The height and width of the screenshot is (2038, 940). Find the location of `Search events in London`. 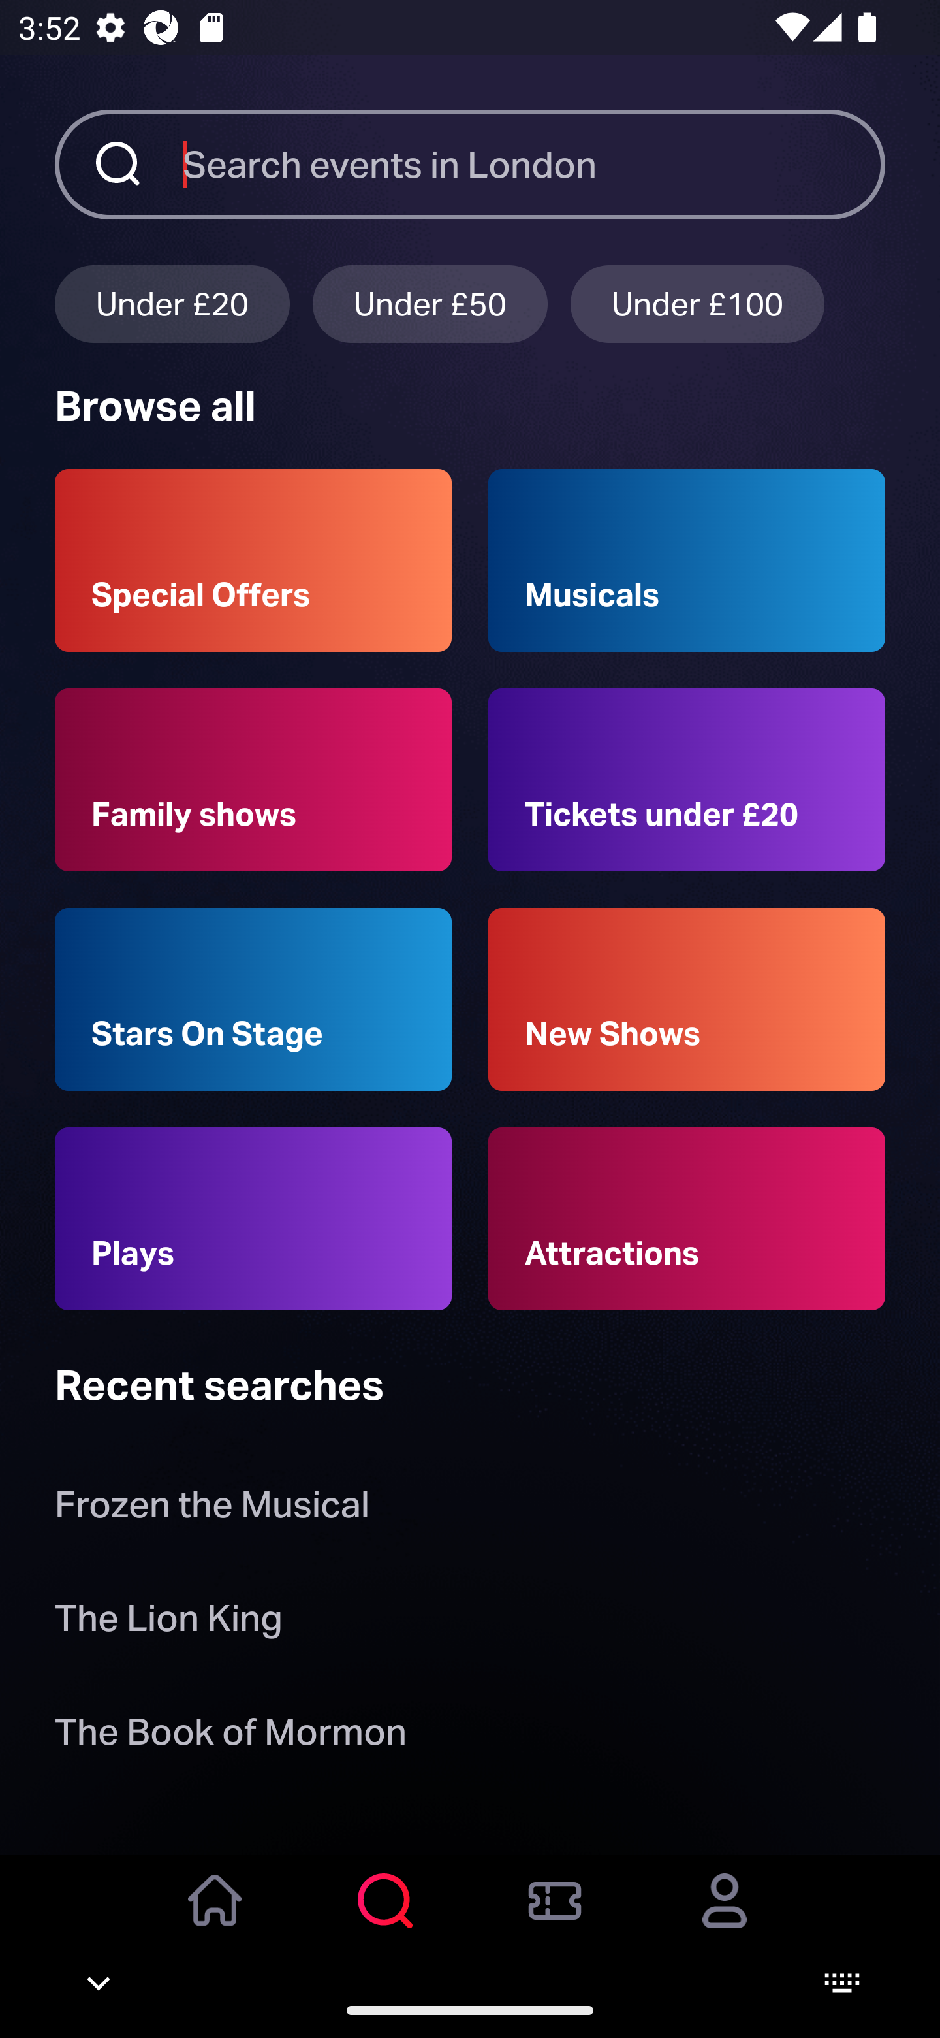

Search events in London is located at coordinates (534, 164).